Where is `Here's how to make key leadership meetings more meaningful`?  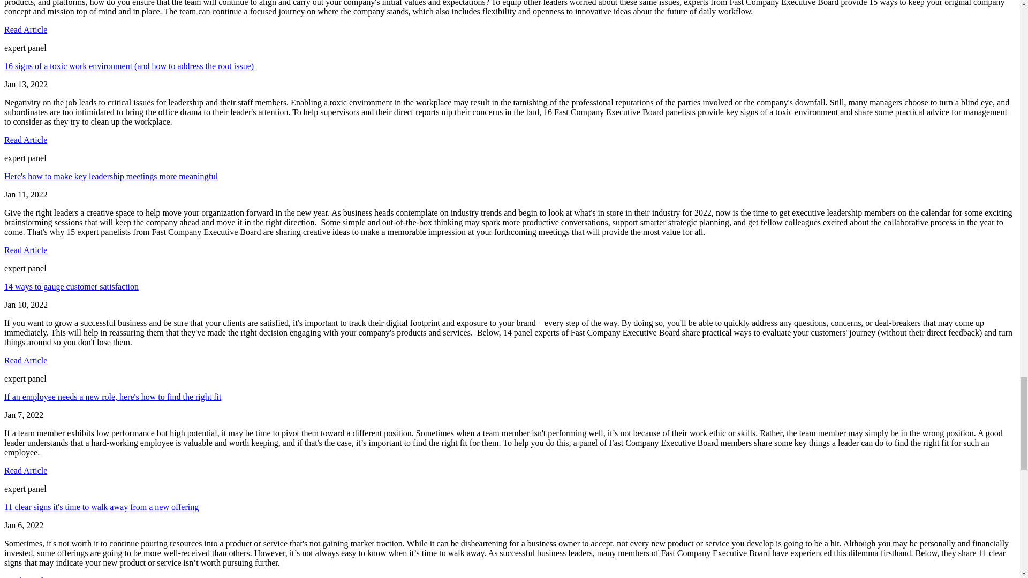 Here's how to make key leadership meetings more meaningful is located at coordinates (111, 176).